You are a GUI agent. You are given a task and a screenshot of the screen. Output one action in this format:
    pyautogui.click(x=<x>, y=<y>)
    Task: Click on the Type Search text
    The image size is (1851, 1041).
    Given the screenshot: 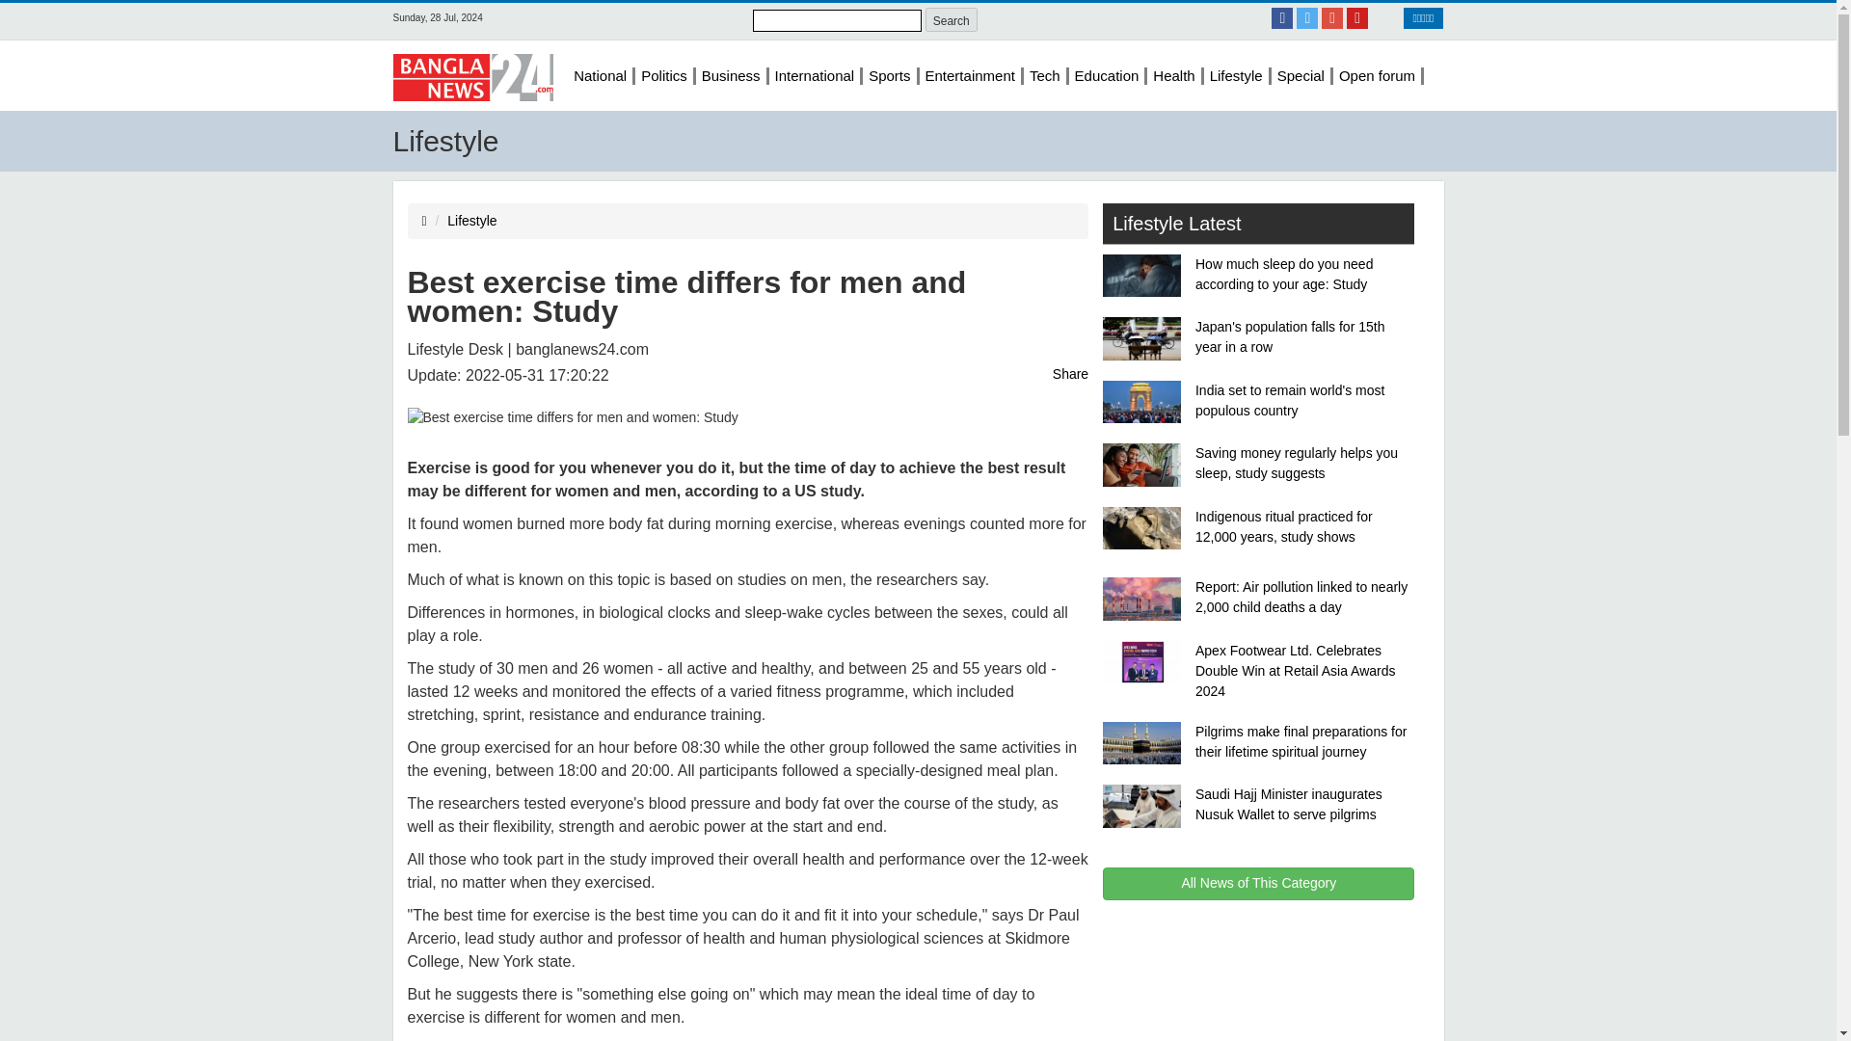 What is the action you would take?
    pyautogui.click(x=837, y=20)
    